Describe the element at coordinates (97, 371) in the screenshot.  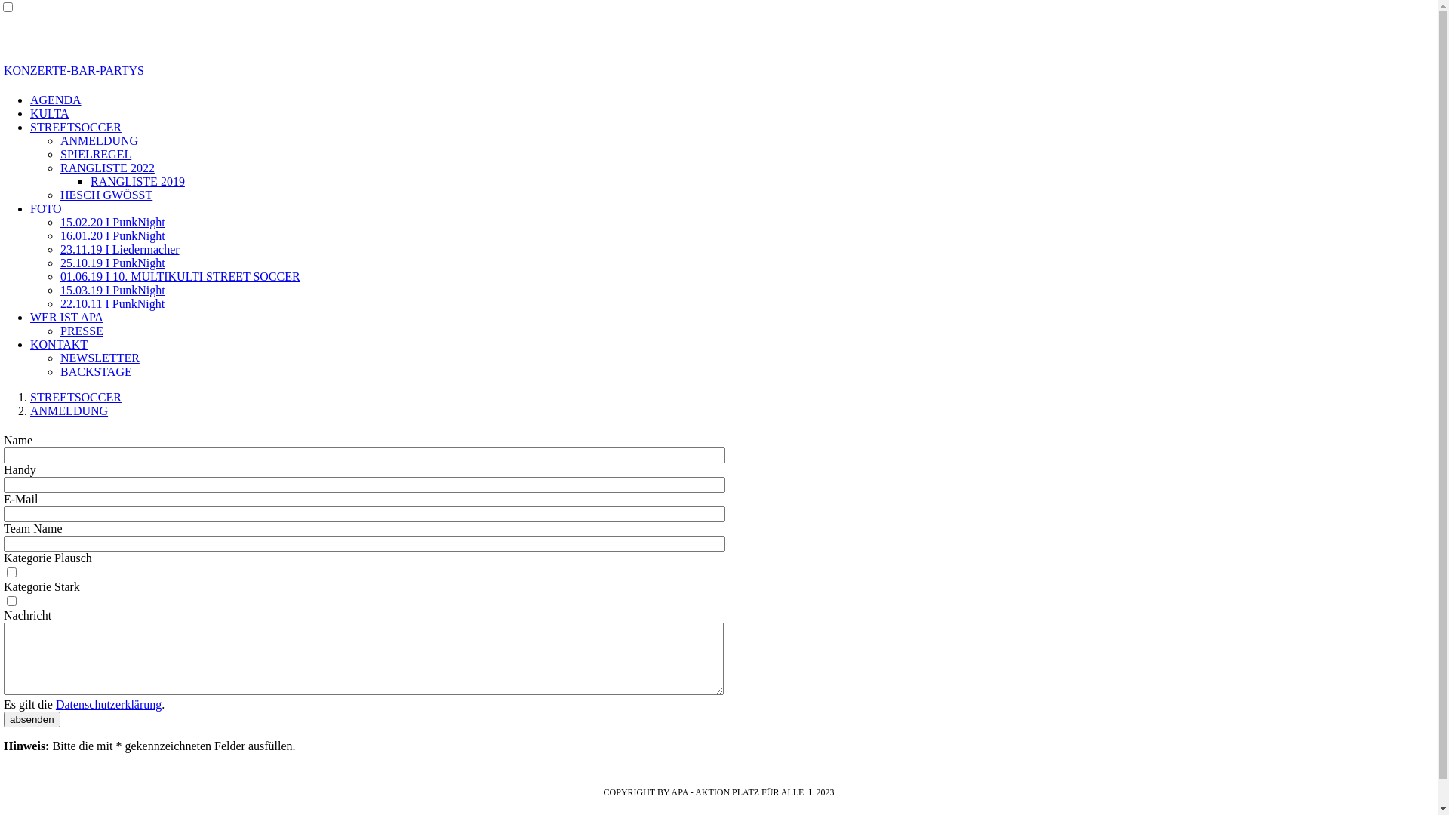
I see `BACKSTAGE` at that location.